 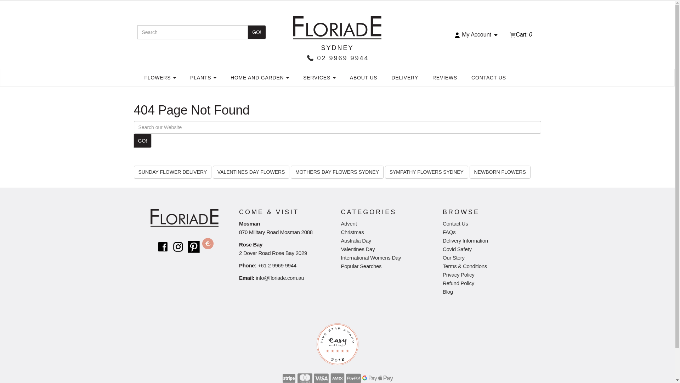 I want to click on Contact Us, so click(x=455, y=223).